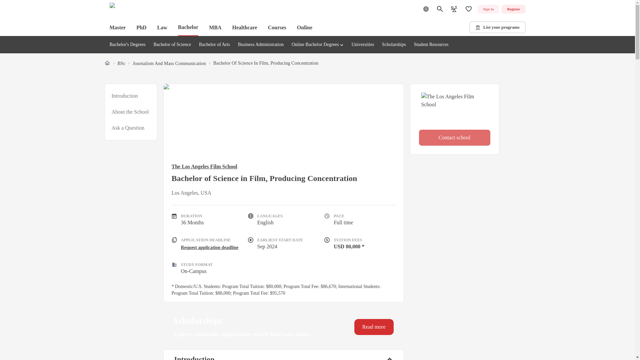 This screenshot has height=360, width=640. What do you see at coordinates (283, 167) in the screenshot?
I see `The Los Angeles Film School` at bounding box center [283, 167].